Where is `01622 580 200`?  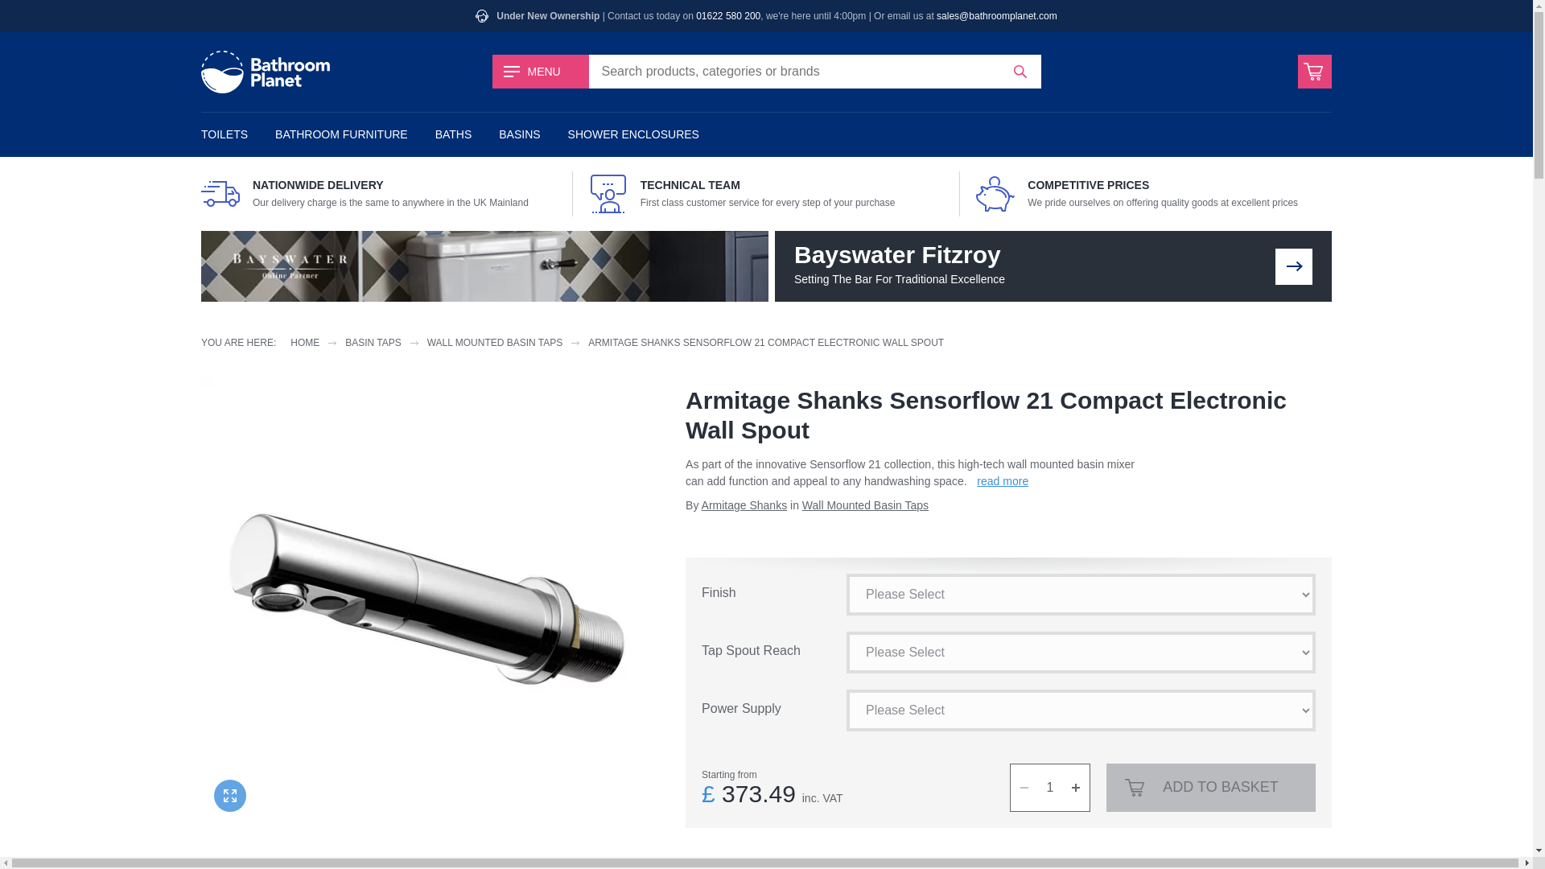 01622 580 200 is located at coordinates (727, 16).